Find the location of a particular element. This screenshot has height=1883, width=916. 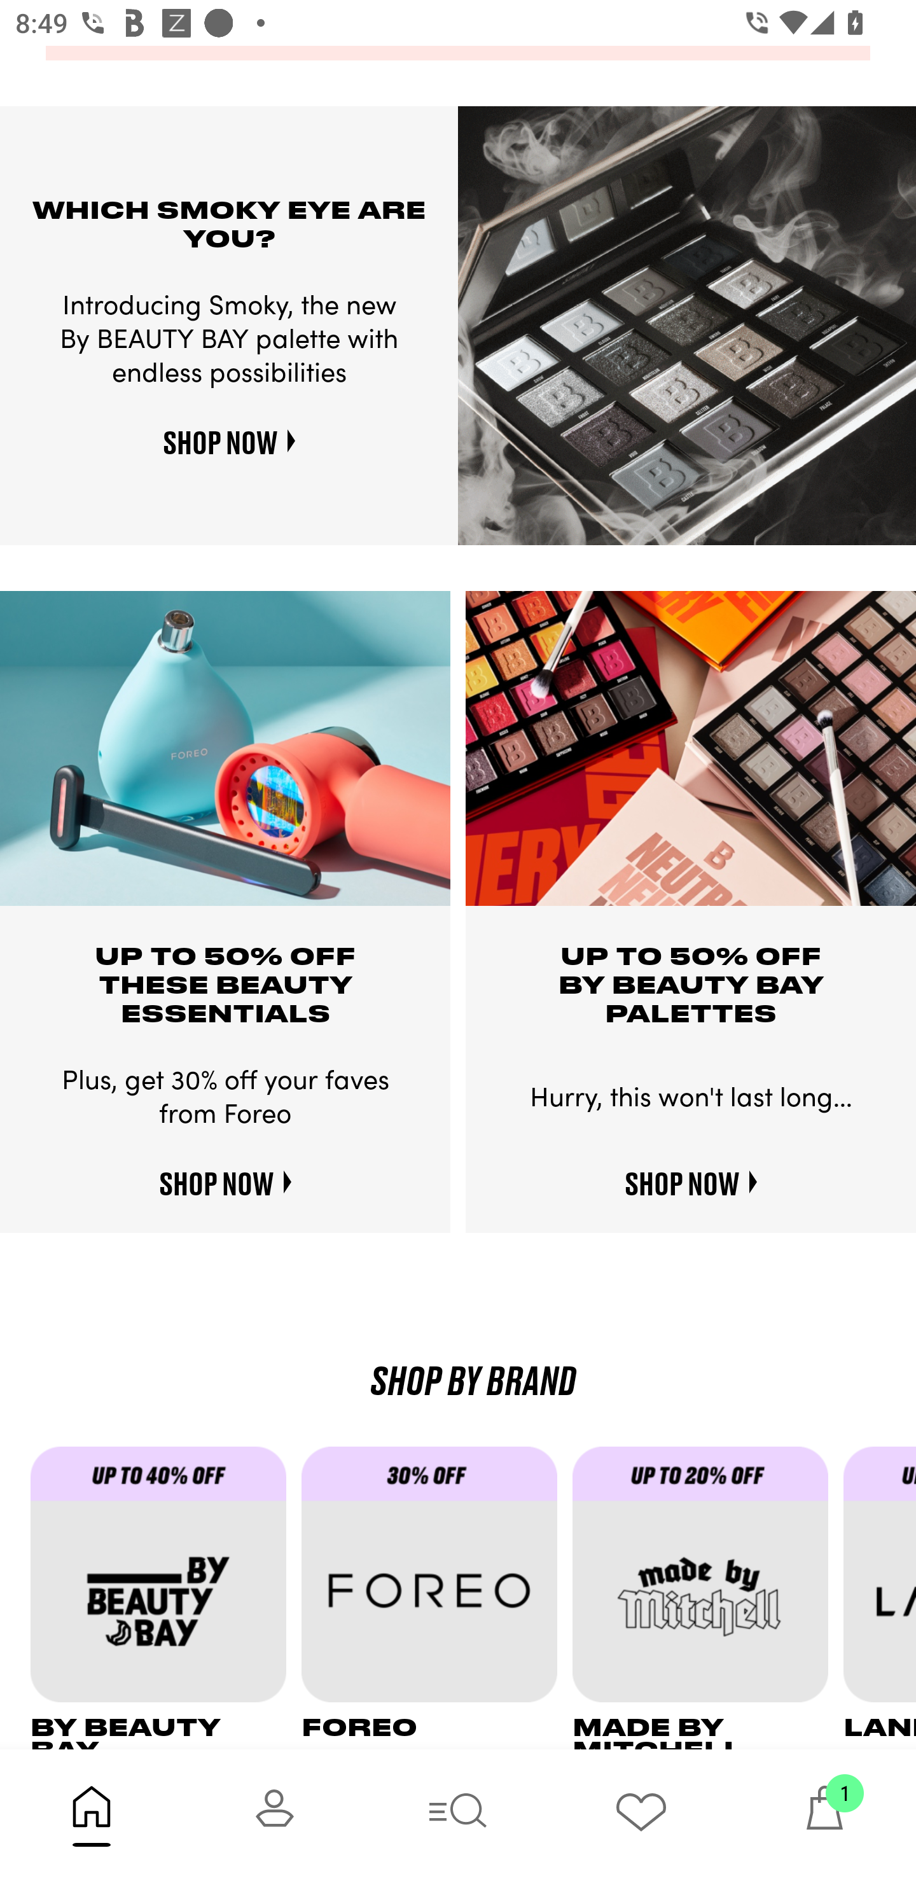

BY BEAUTY BAY is located at coordinates (165, 1597).